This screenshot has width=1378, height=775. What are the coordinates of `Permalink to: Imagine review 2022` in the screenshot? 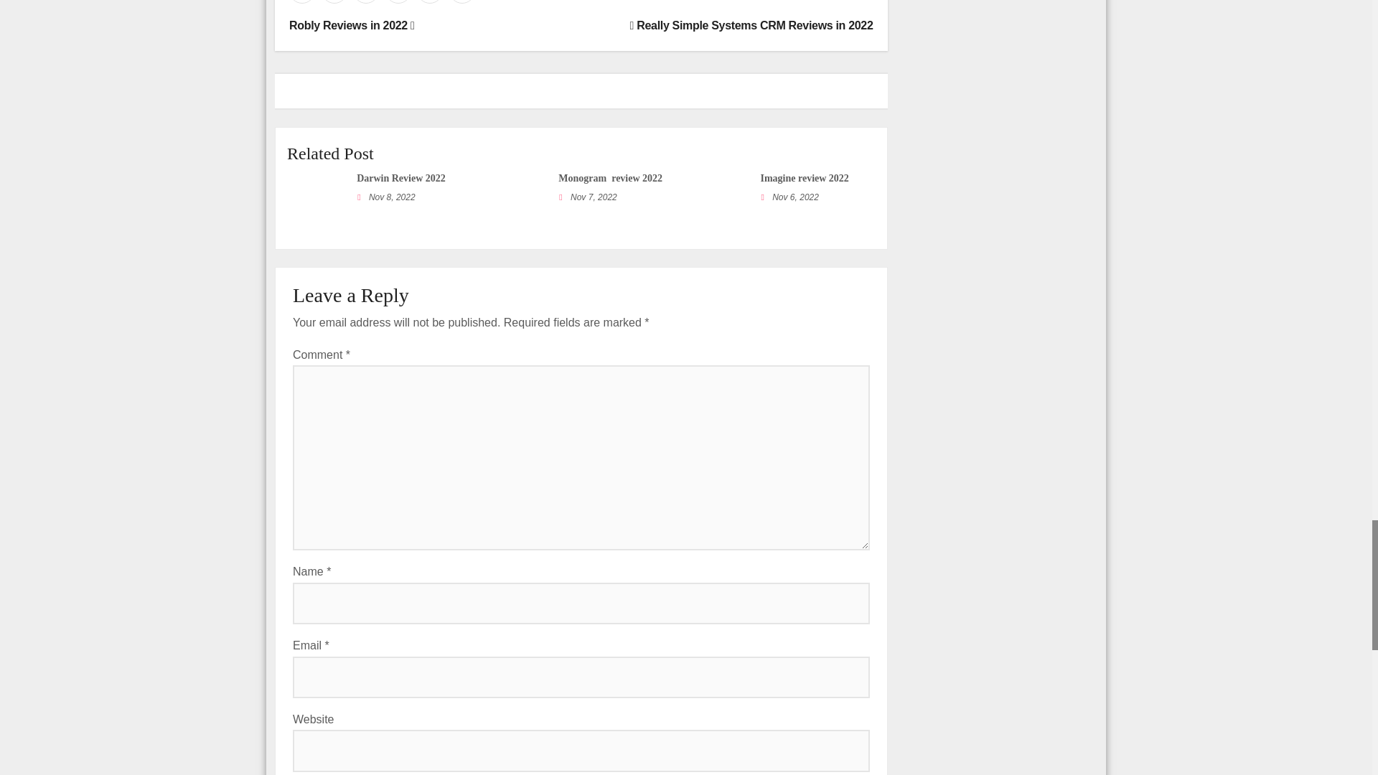 It's located at (804, 178).